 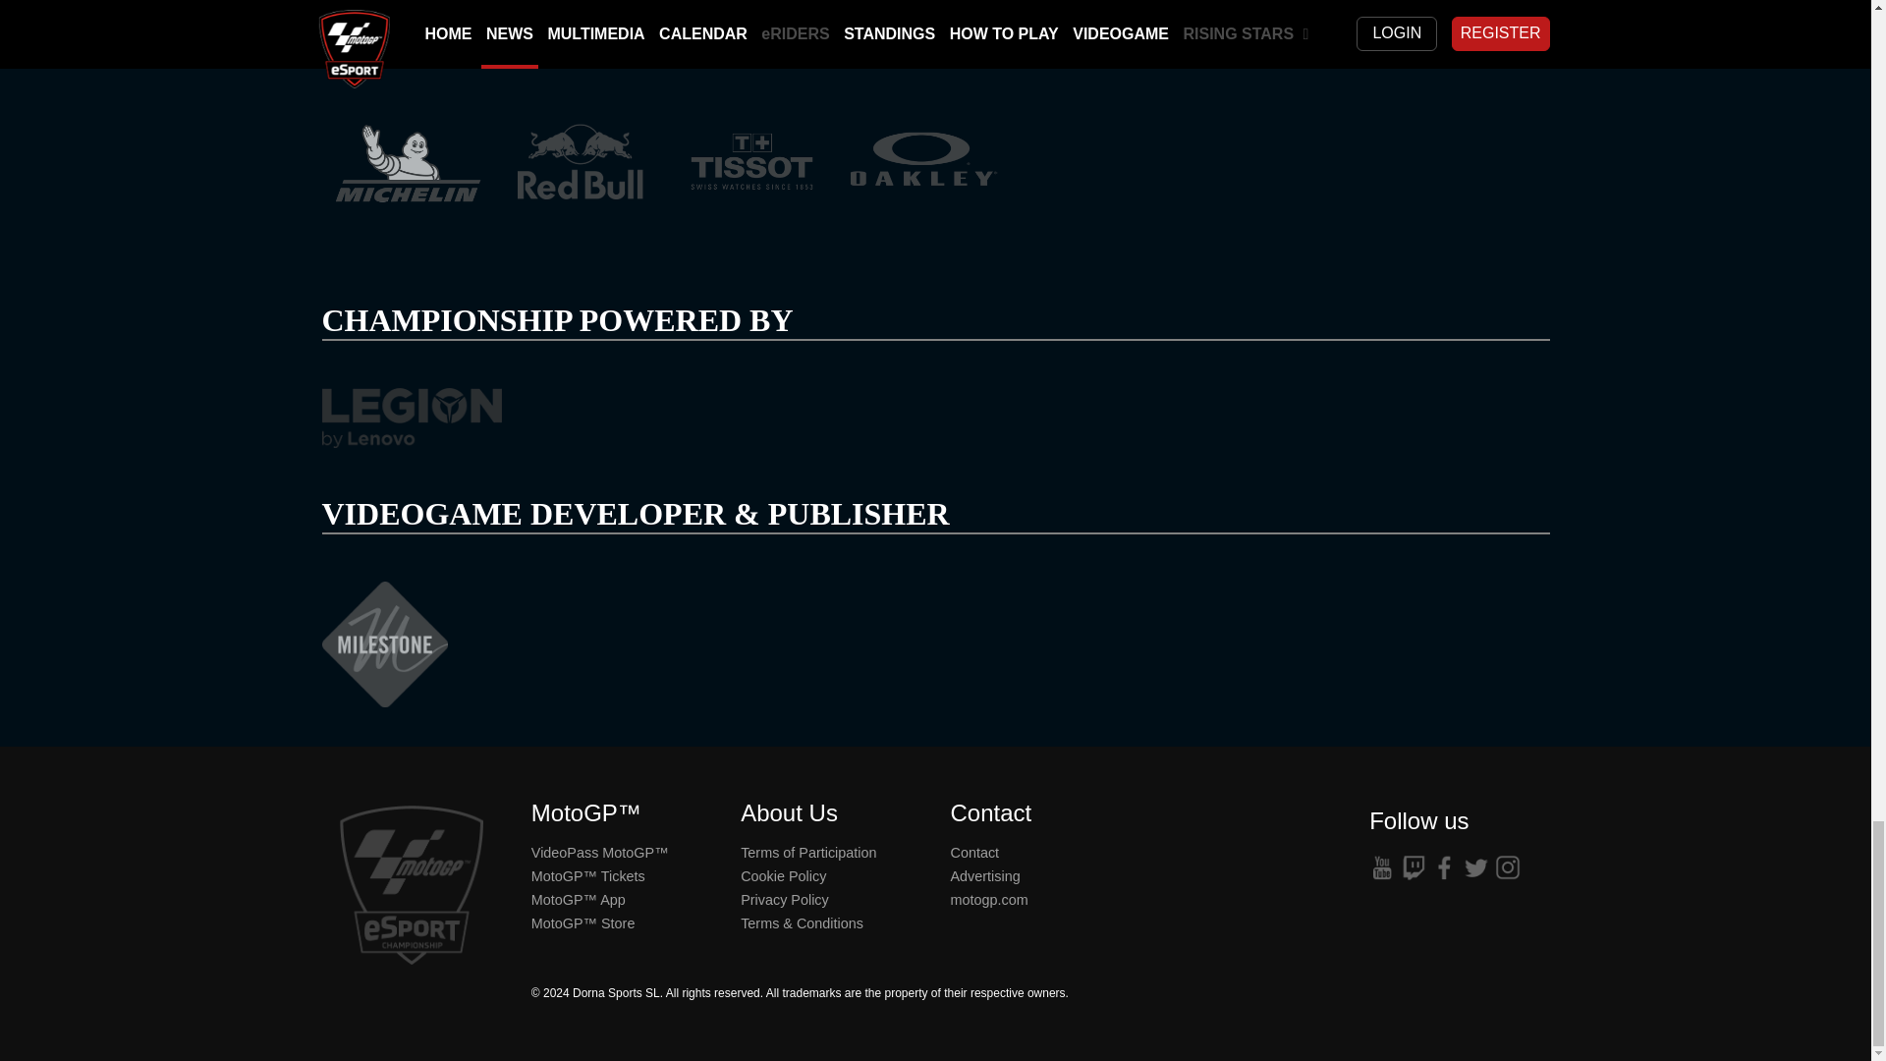 I want to click on Cookie Policy, so click(x=783, y=876).